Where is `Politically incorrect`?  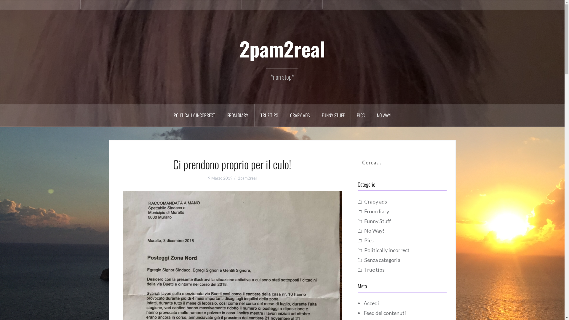
Politically incorrect is located at coordinates (386, 250).